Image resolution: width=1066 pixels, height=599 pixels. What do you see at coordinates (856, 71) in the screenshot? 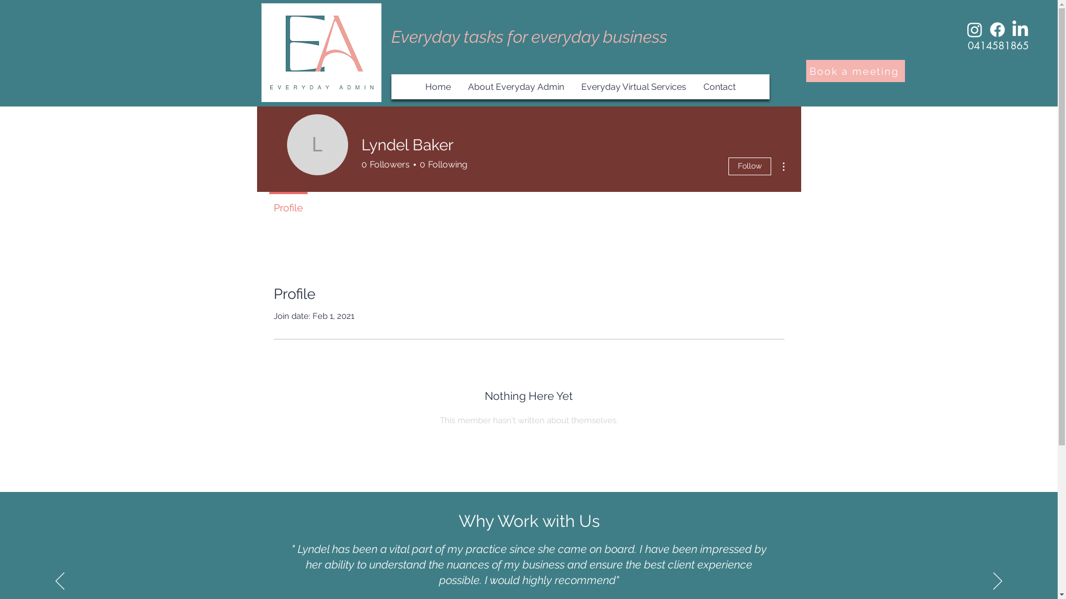
I see `Book a meeting` at bounding box center [856, 71].